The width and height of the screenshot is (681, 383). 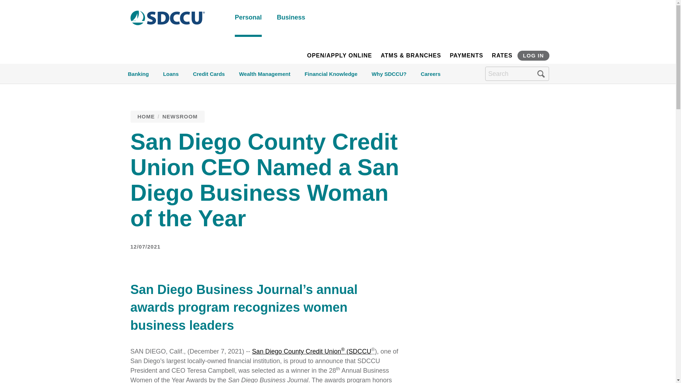 I want to click on Credit Cards, so click(x=209, y=77).